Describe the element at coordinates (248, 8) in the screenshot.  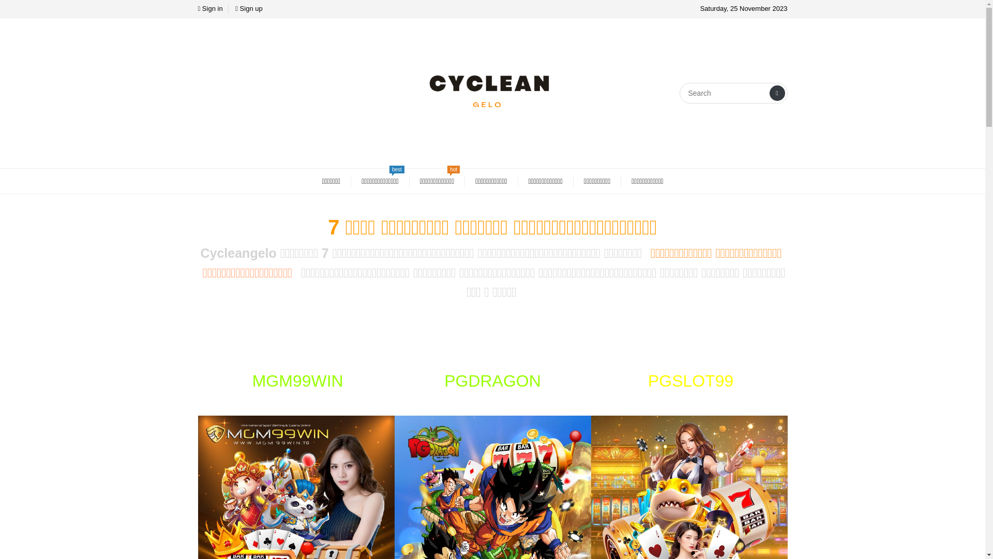
I see `Sign up` at that location.